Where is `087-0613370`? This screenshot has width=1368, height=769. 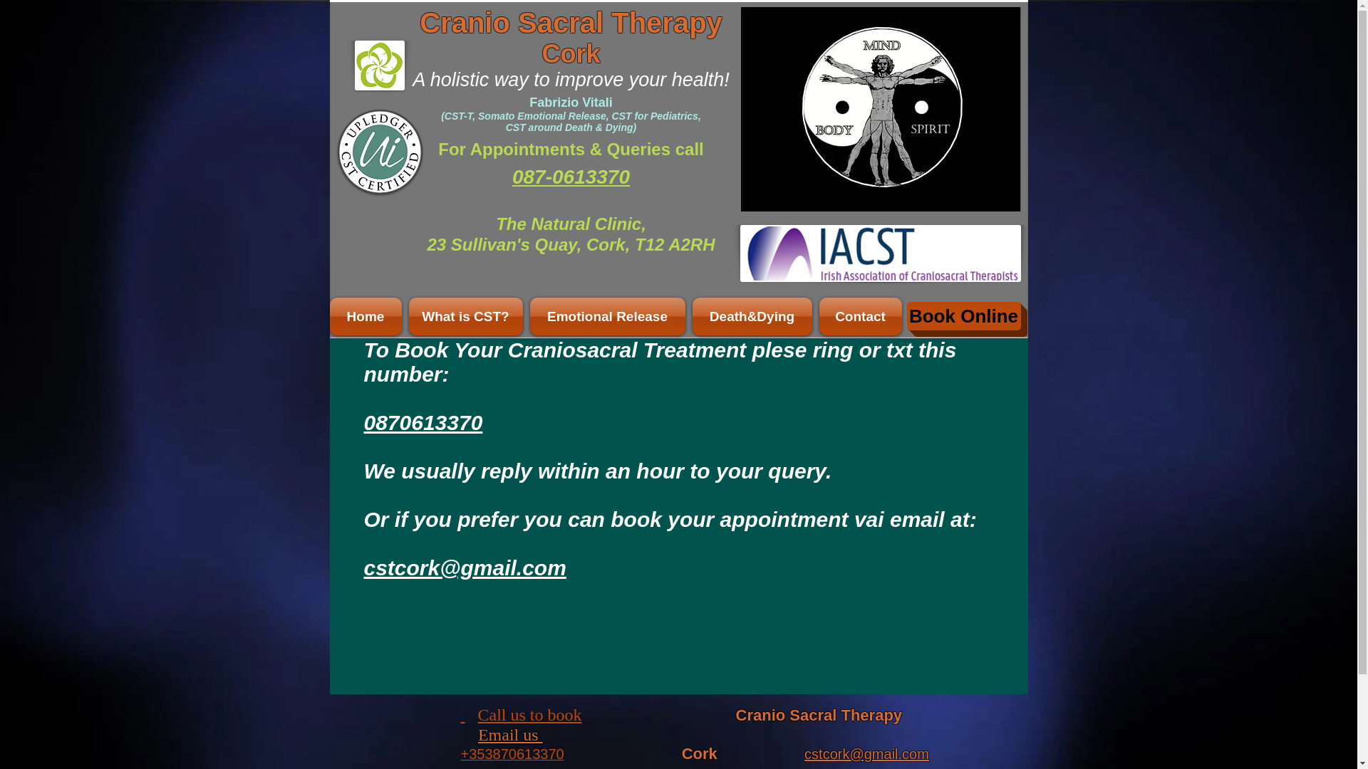 087-0613370 is located at coordinates (570, 177).